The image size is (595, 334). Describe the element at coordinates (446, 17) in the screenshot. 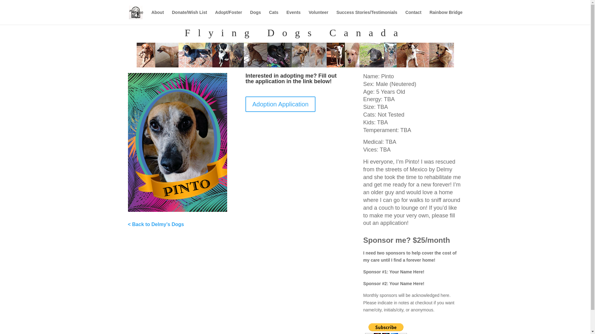

I see `Rainbow Bridge` at that location.